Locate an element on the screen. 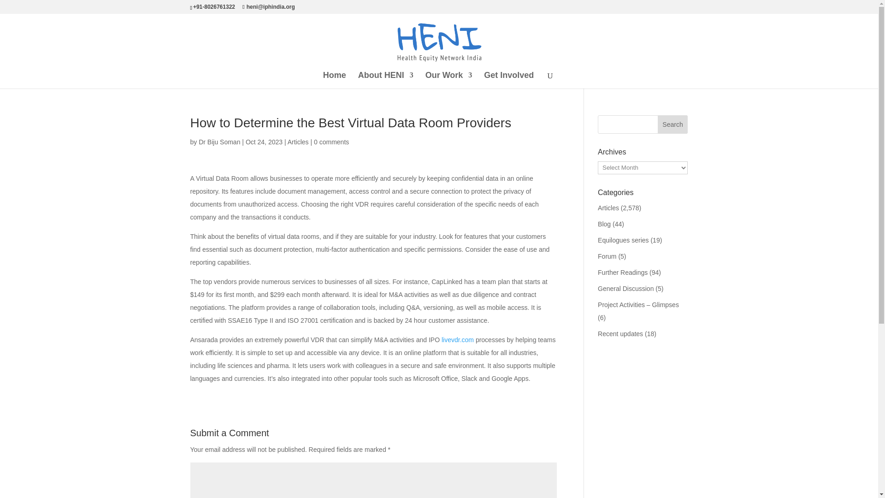 This screenshot has height=498, width=885. Search is located at coordinates (673, 125).